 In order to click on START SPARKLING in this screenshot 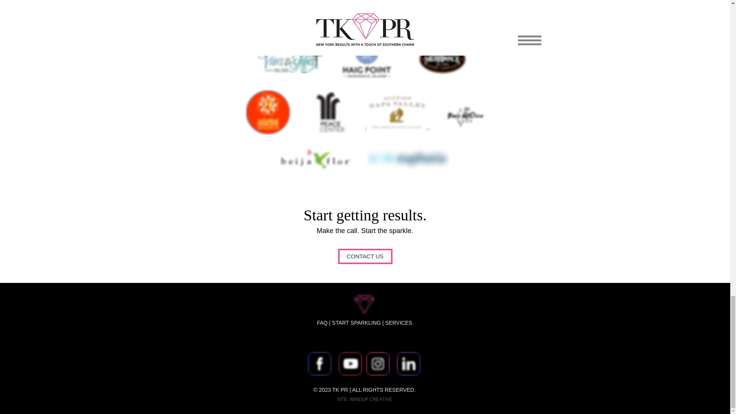, I will do `click(356, 322)`.